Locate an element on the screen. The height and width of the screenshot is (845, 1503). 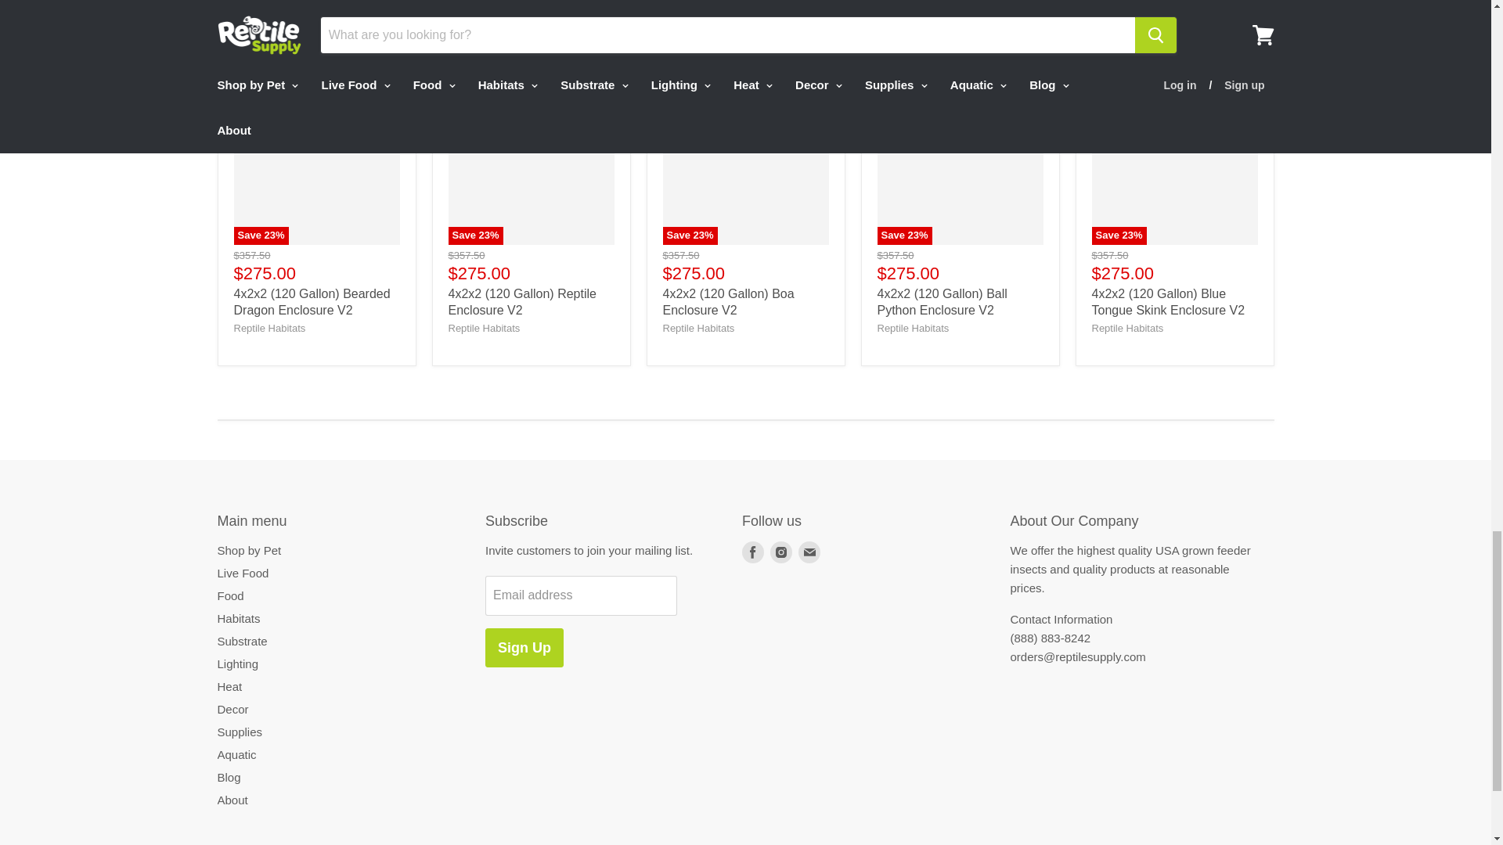
E-mail is located at coordinates (809, 552).